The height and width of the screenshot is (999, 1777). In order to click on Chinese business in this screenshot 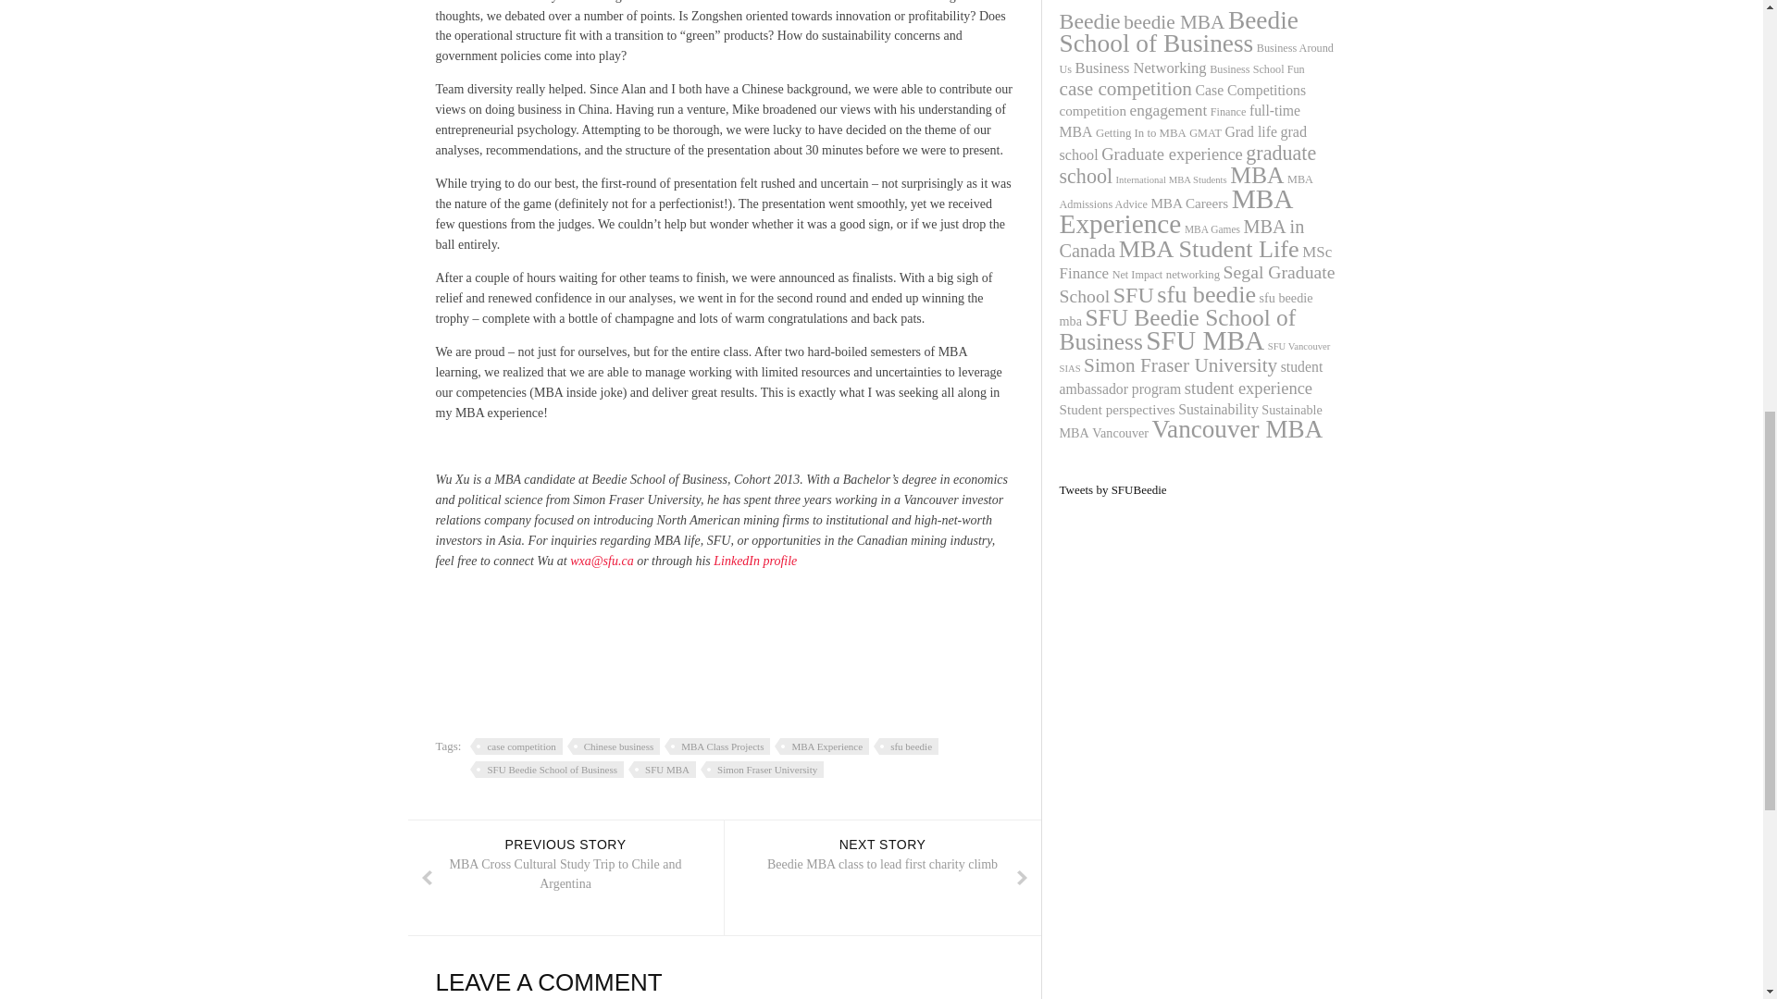, I will do `click(762, 770)`.